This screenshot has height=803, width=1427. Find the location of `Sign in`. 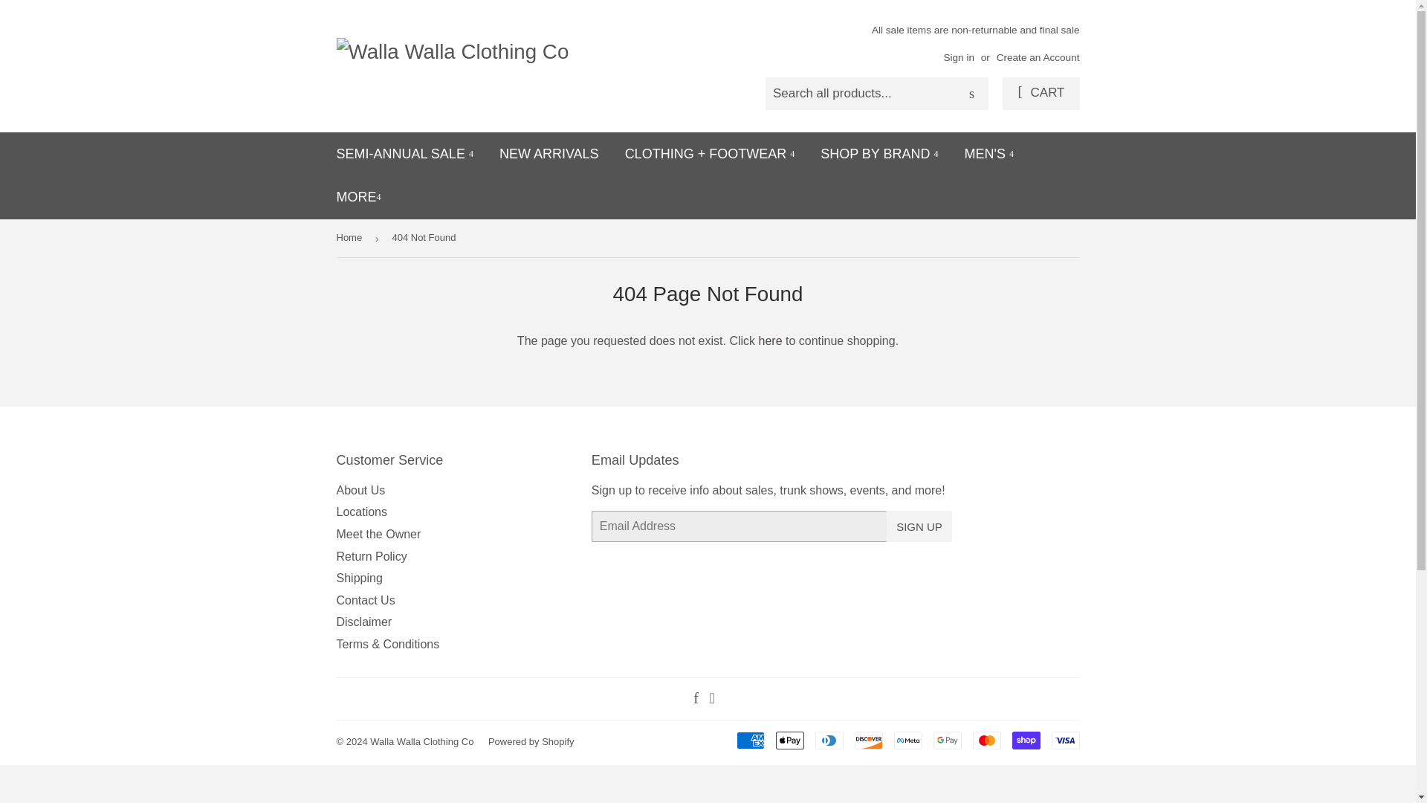

Sign in is located at coordinates (959, 58).